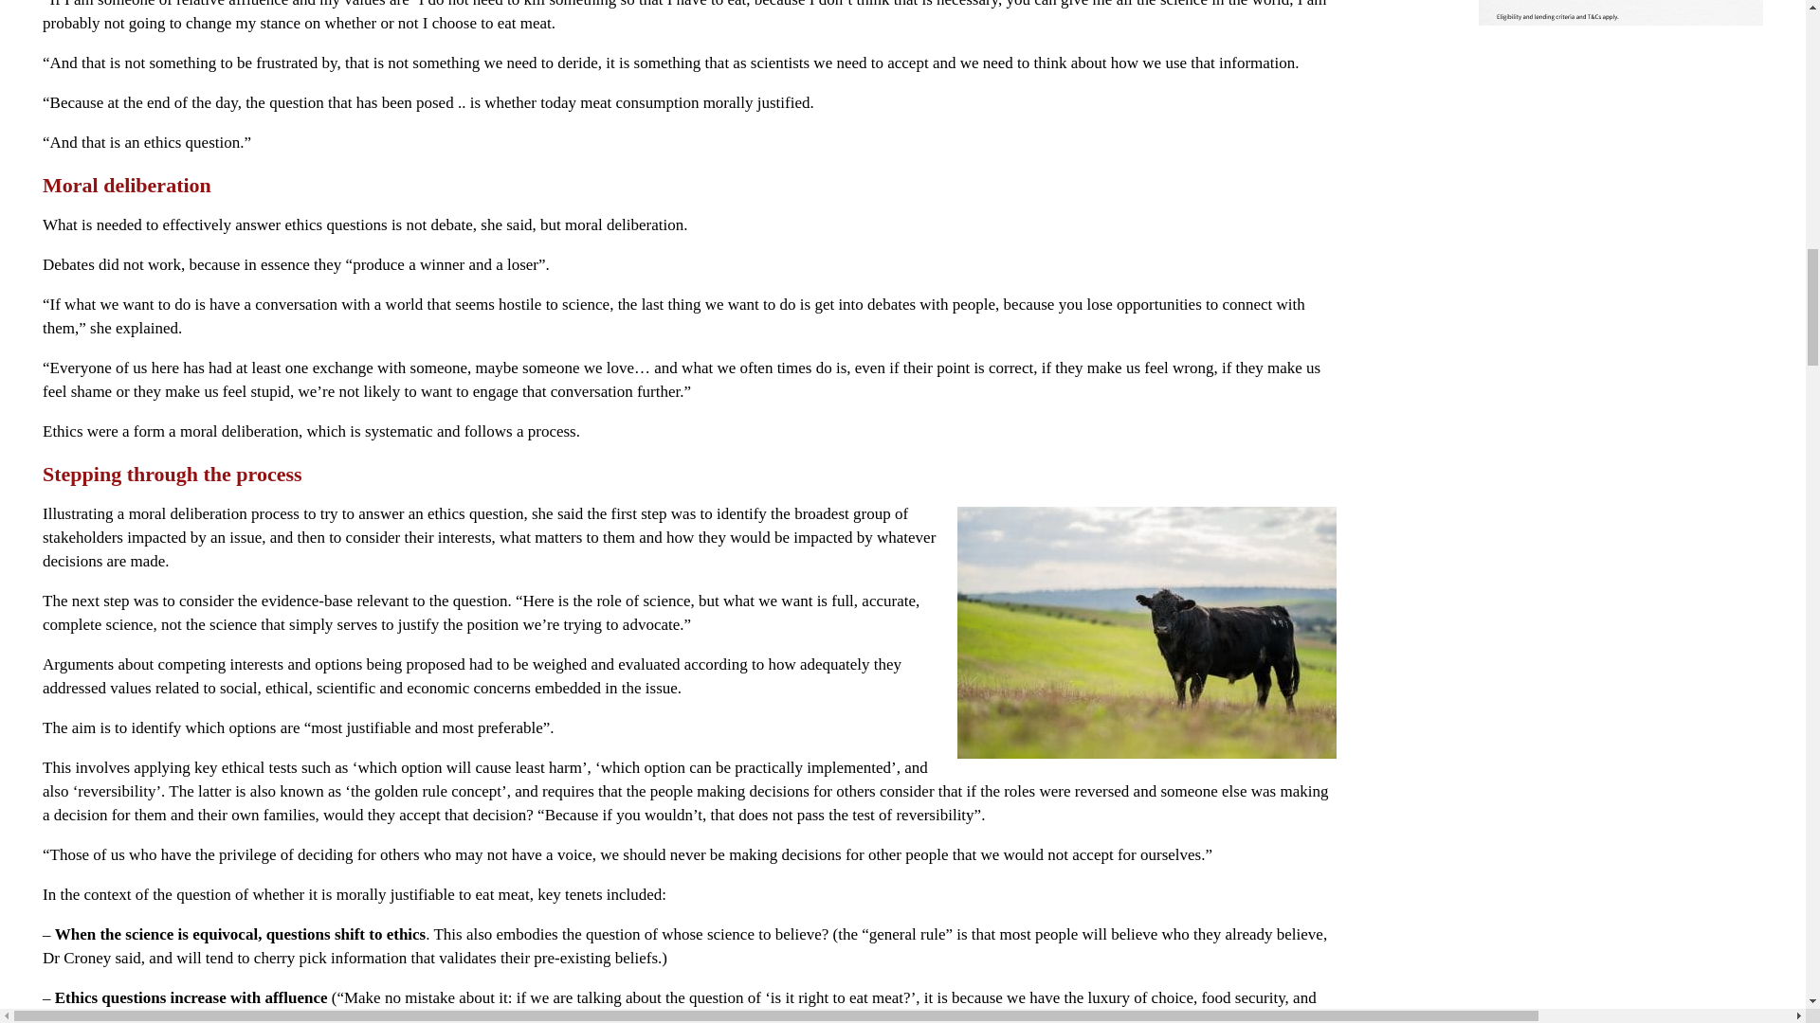  Describe the element at coordinates (1621, 674) in the screenshot. I see `3rd party ad content` at that location.